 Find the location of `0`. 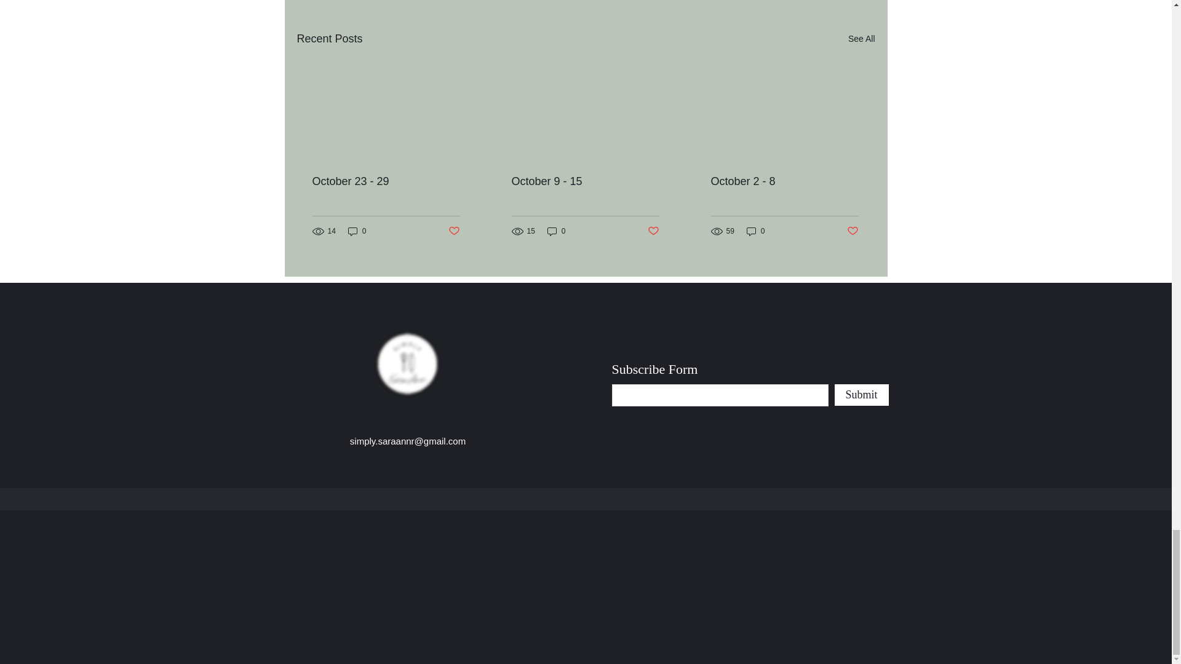

0 is located at coordinates (556, 231).